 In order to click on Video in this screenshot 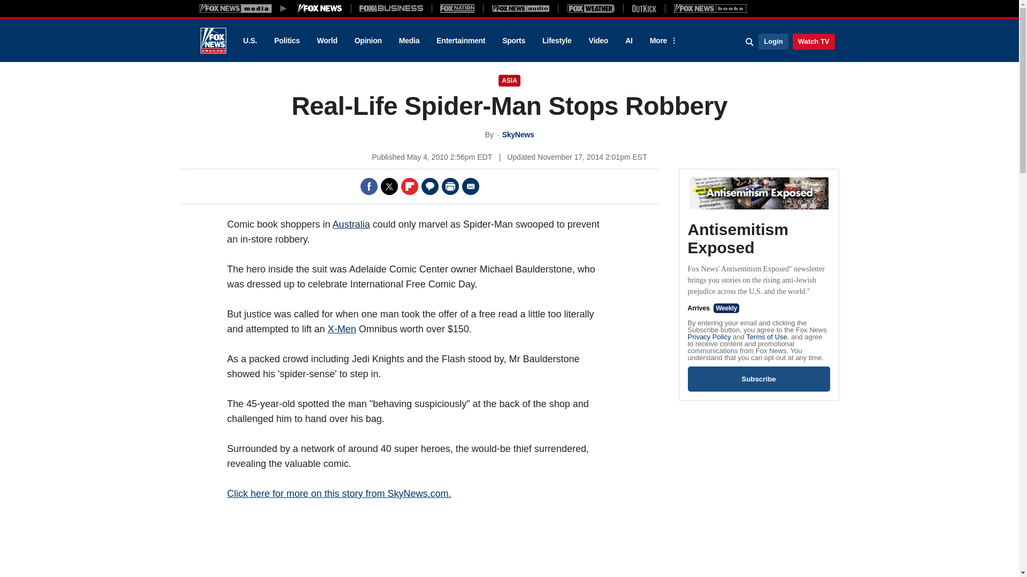, I will do `click(598, 41)`.